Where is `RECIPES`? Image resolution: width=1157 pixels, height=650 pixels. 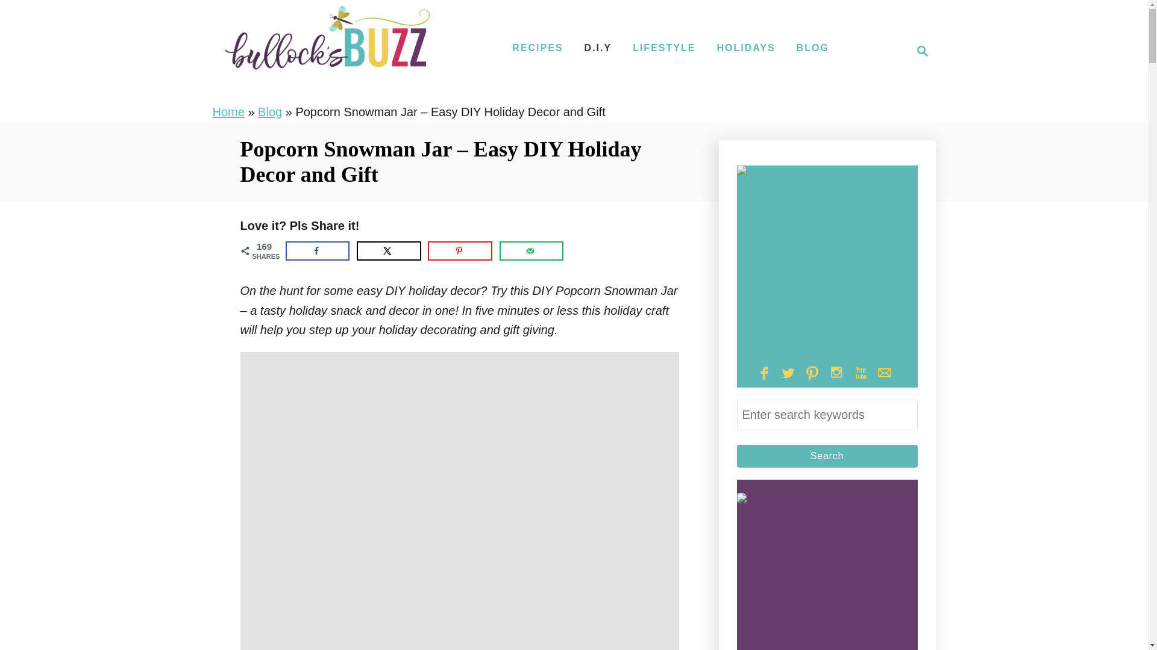
RECIPES is located at coordinates (664, 48).